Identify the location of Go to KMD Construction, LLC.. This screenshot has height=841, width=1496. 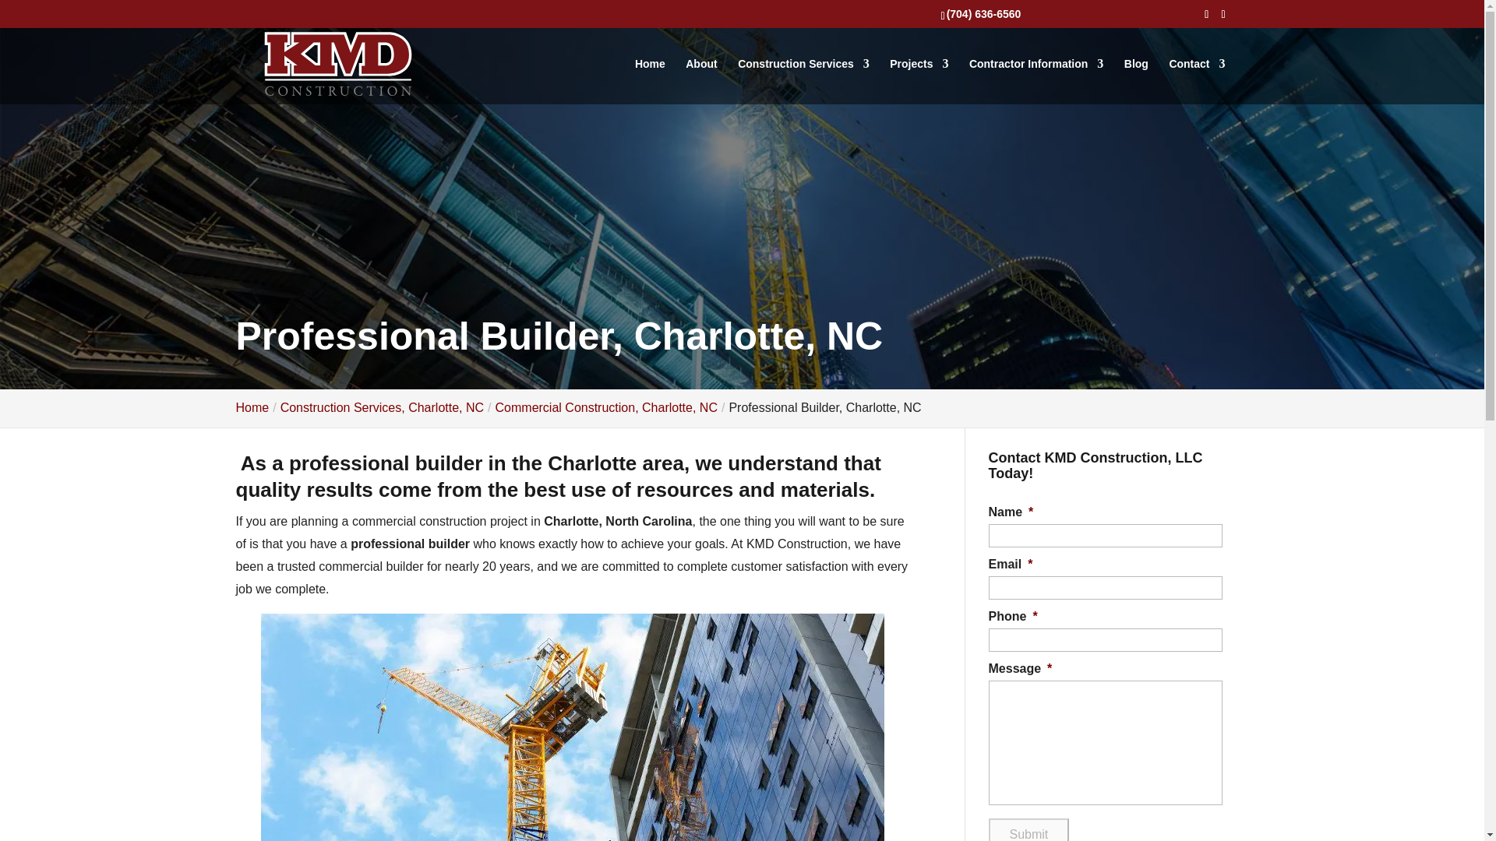
(252, 408).